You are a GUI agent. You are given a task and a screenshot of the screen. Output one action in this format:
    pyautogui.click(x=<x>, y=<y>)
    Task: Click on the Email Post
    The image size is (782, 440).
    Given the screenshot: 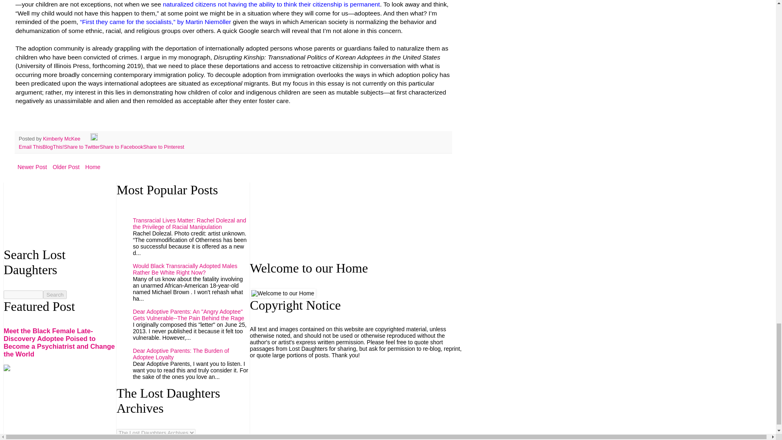 What is the action you would take?
    pyautogui.click(x=86, y=139)
    